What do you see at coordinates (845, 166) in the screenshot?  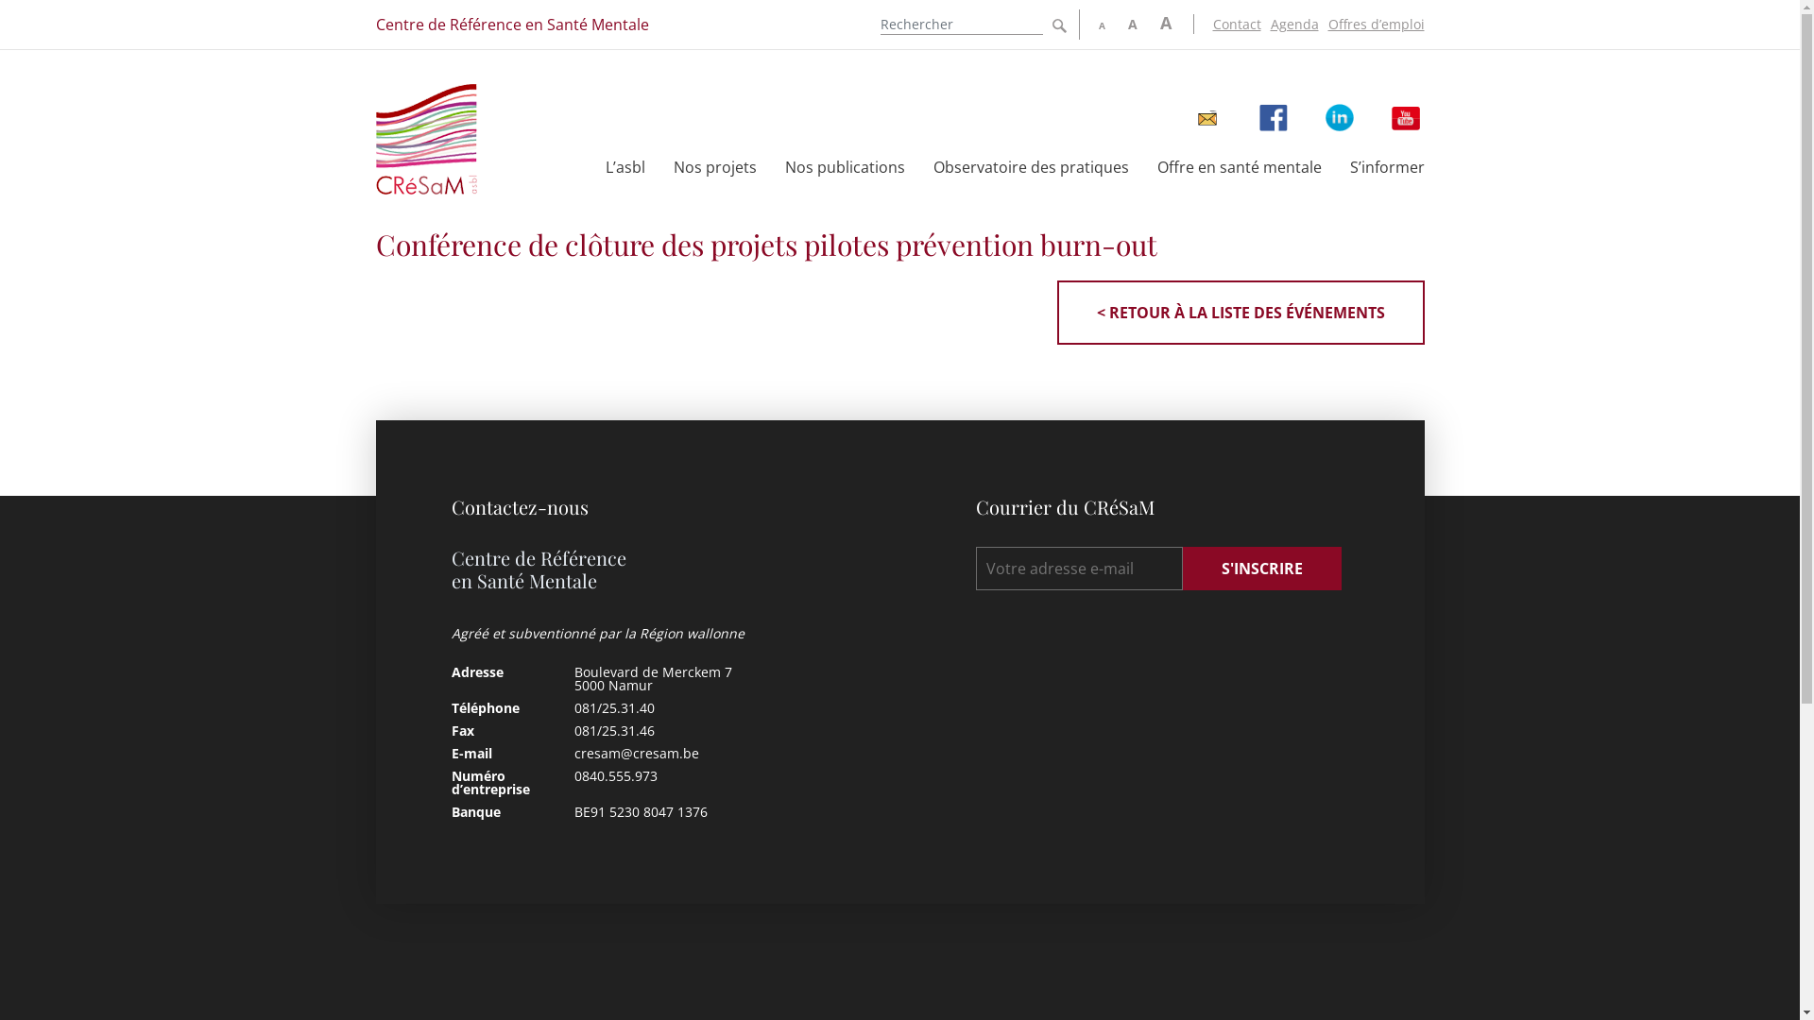 I see `Nos publications` at bounding box center [845, 166].